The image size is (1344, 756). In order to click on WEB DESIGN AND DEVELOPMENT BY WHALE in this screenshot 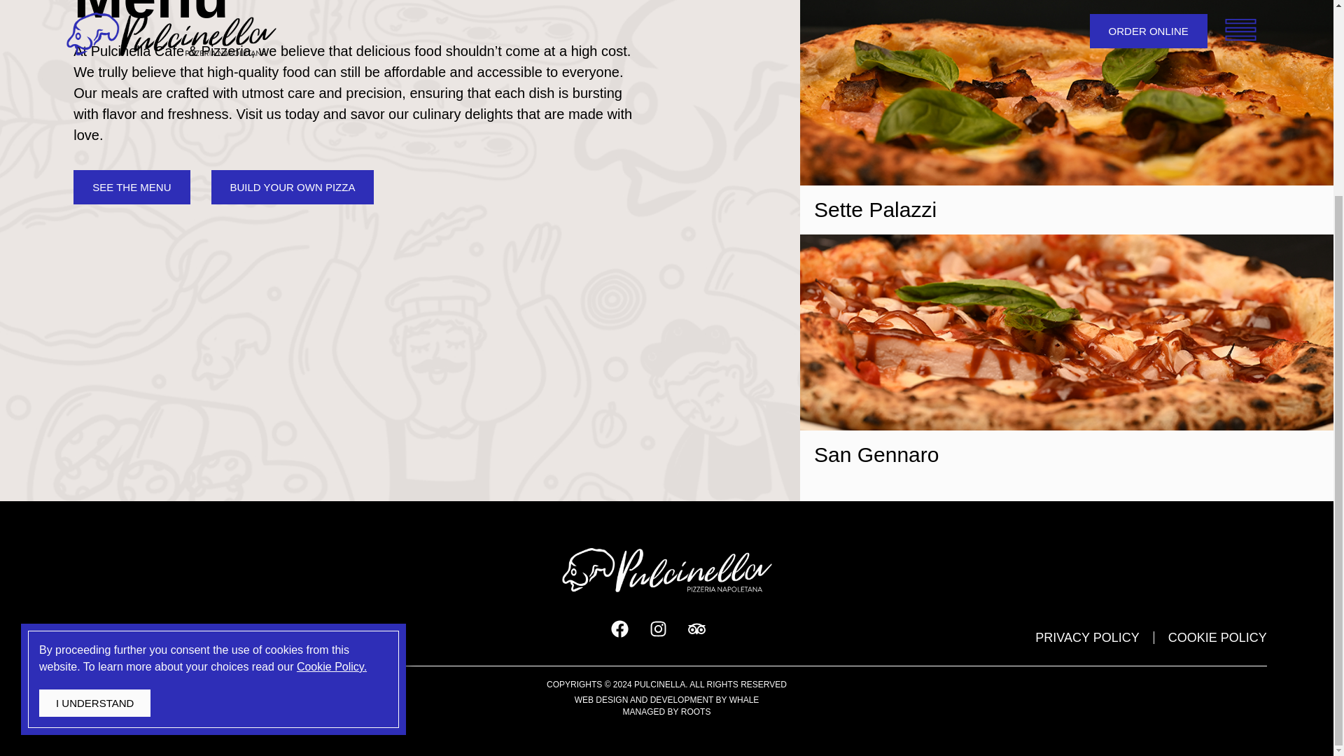, I will do `click(666, 699)`.